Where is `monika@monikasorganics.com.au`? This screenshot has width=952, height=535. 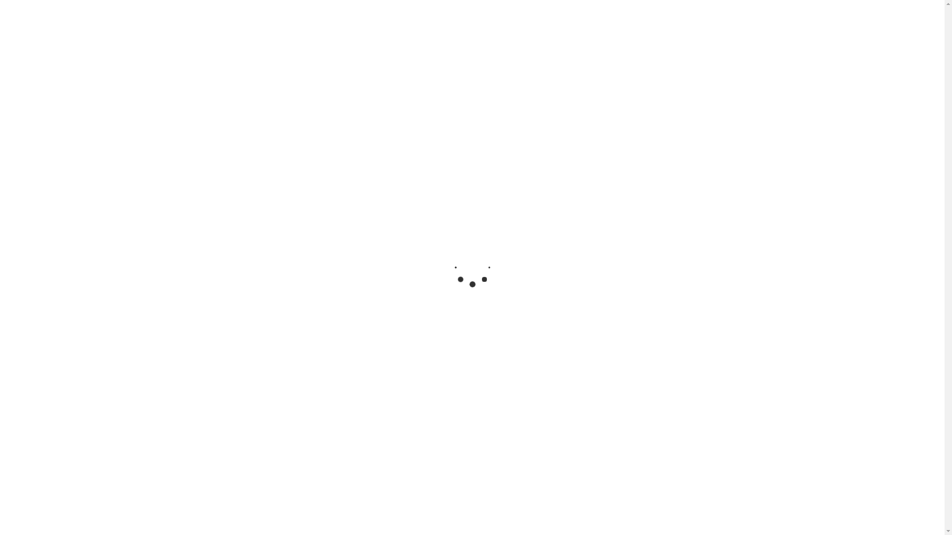
monika@monikasorganics.com.au is located at coordinates (242, 409).